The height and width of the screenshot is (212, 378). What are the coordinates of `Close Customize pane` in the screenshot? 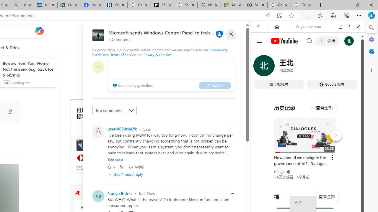 It's located at (372, 70).